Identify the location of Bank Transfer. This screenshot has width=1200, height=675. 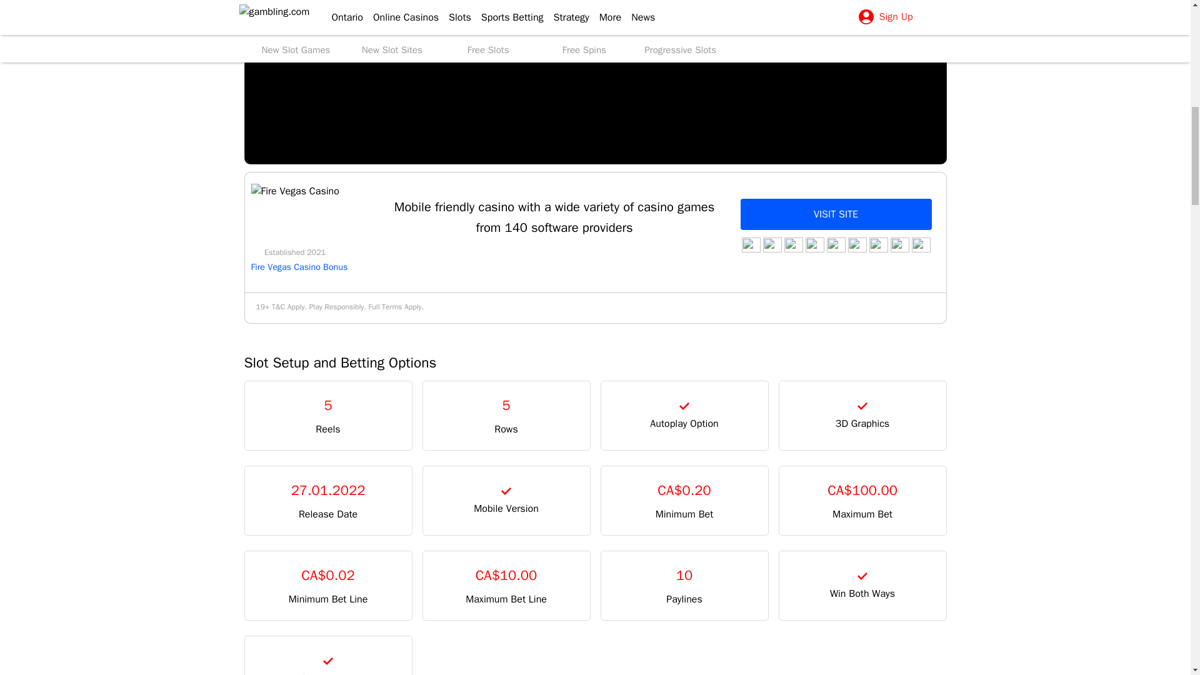
(899, 245).